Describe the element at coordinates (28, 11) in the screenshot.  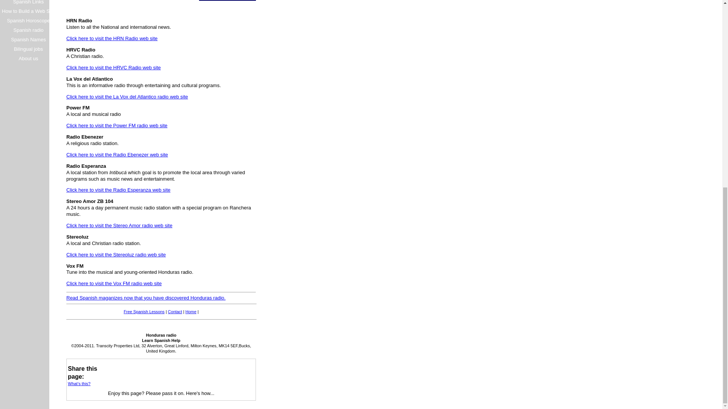
I see `How to Build a Web Site` at that location.